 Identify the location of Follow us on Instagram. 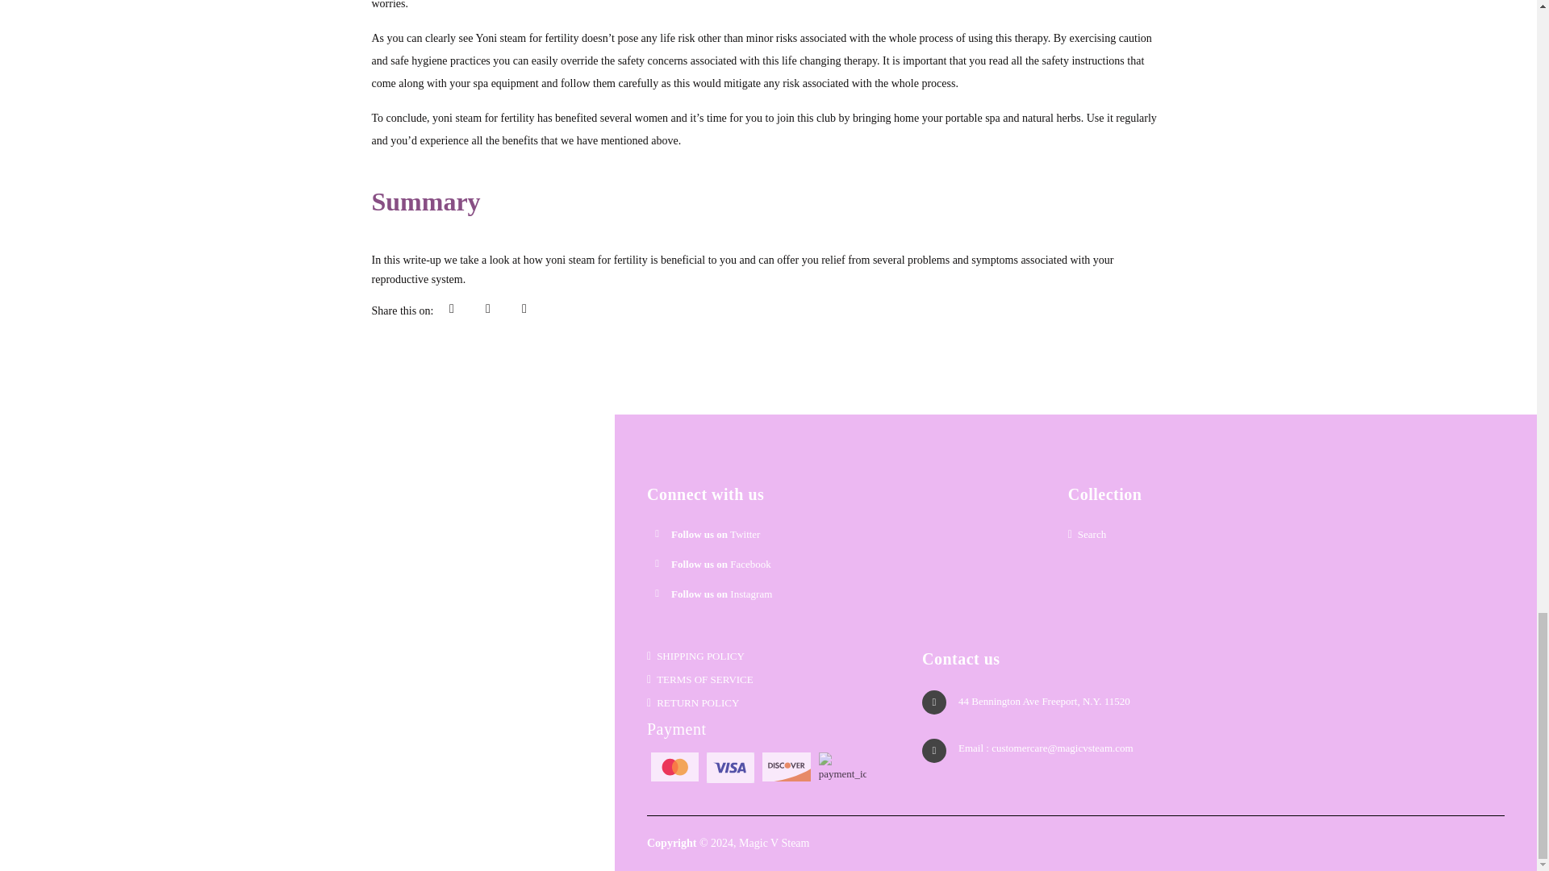
(721, 594).